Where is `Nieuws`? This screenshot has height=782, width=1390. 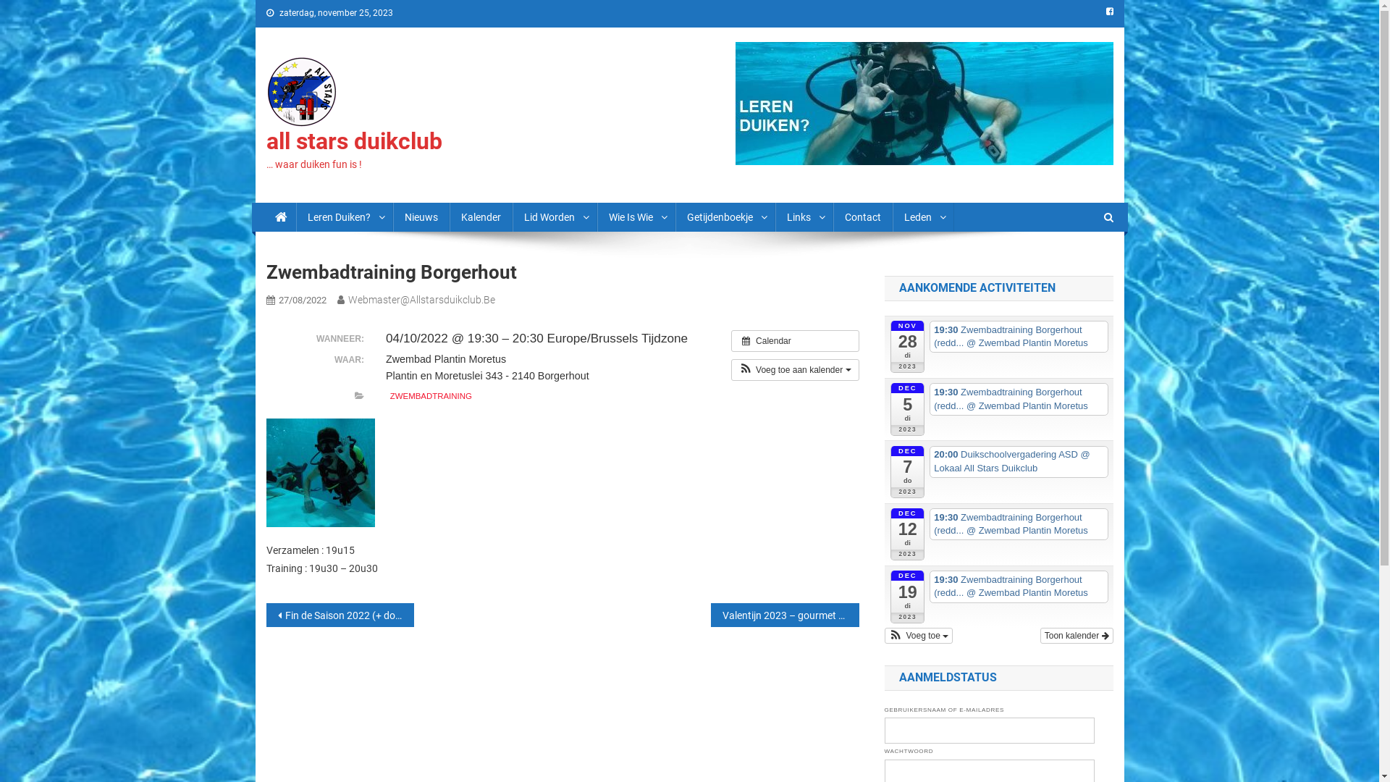
Nieuws is located at coordinates (421, 217).